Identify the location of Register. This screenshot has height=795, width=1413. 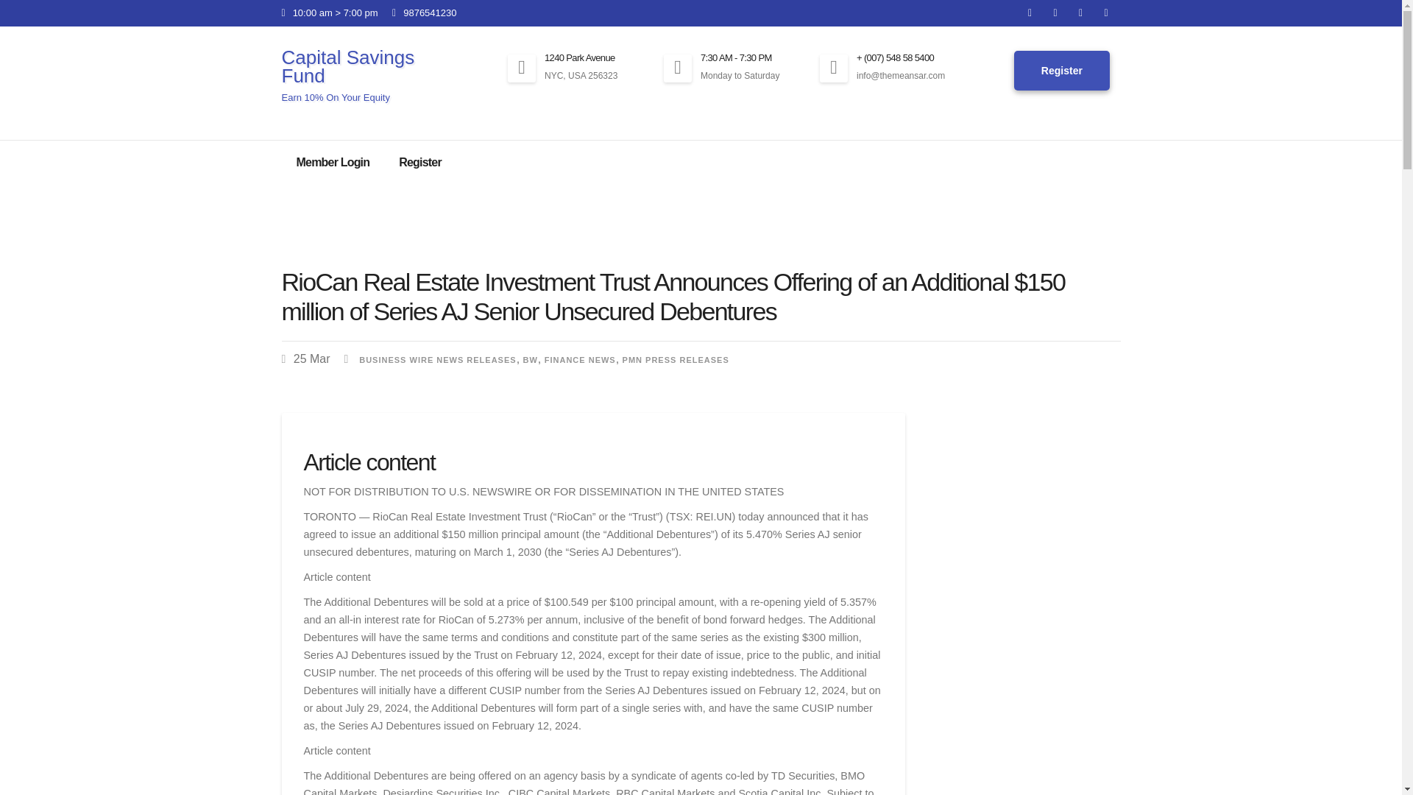
(1061, 71).